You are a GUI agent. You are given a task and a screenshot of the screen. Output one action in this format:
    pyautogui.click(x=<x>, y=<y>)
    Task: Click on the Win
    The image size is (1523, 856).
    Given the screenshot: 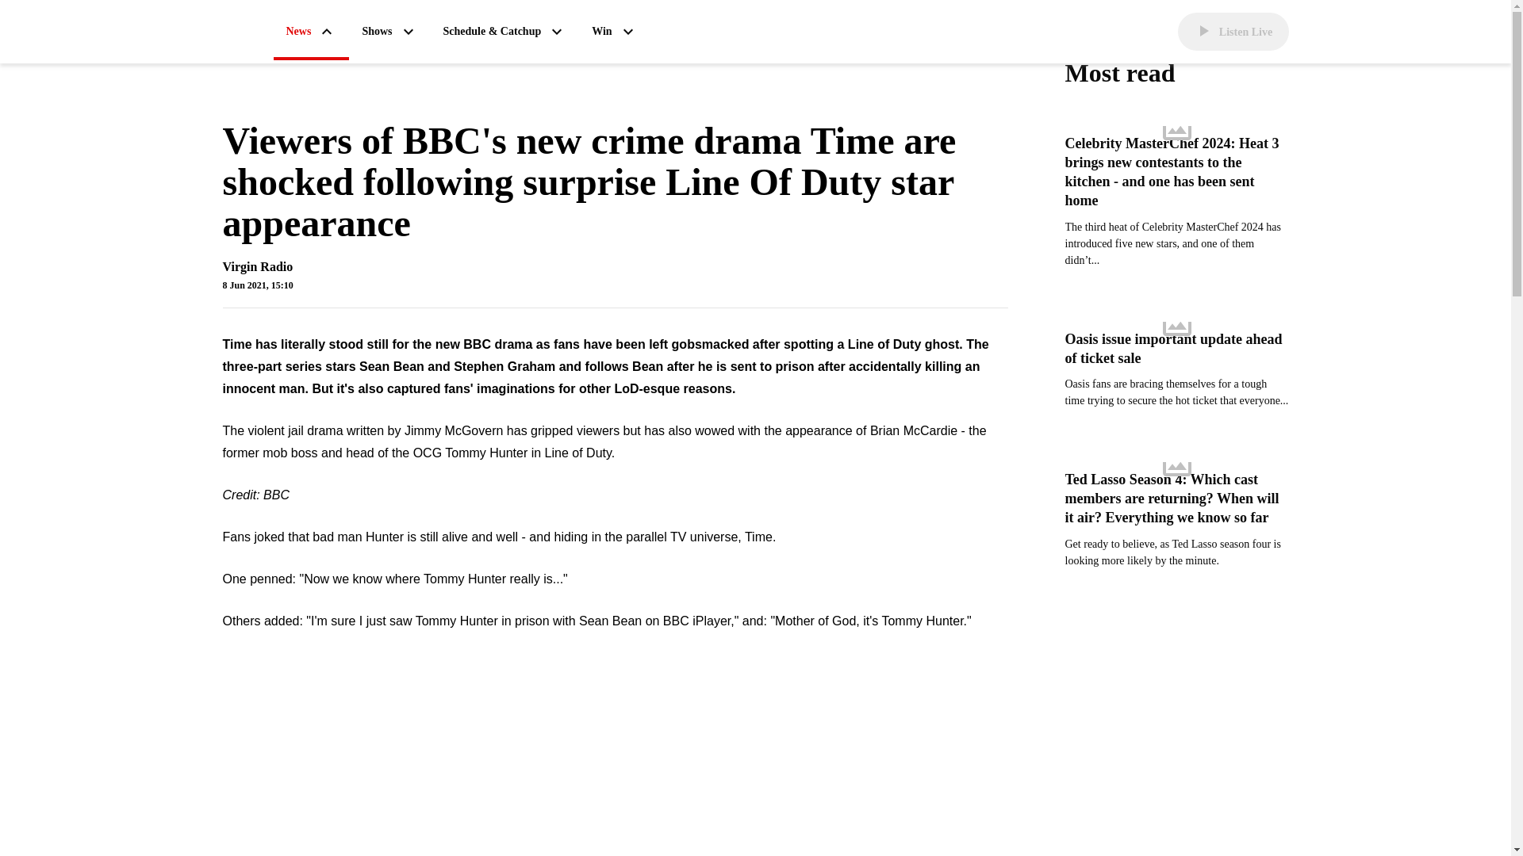 What is the action you would take?
    pyautogui.click(x=614, y=31)
    